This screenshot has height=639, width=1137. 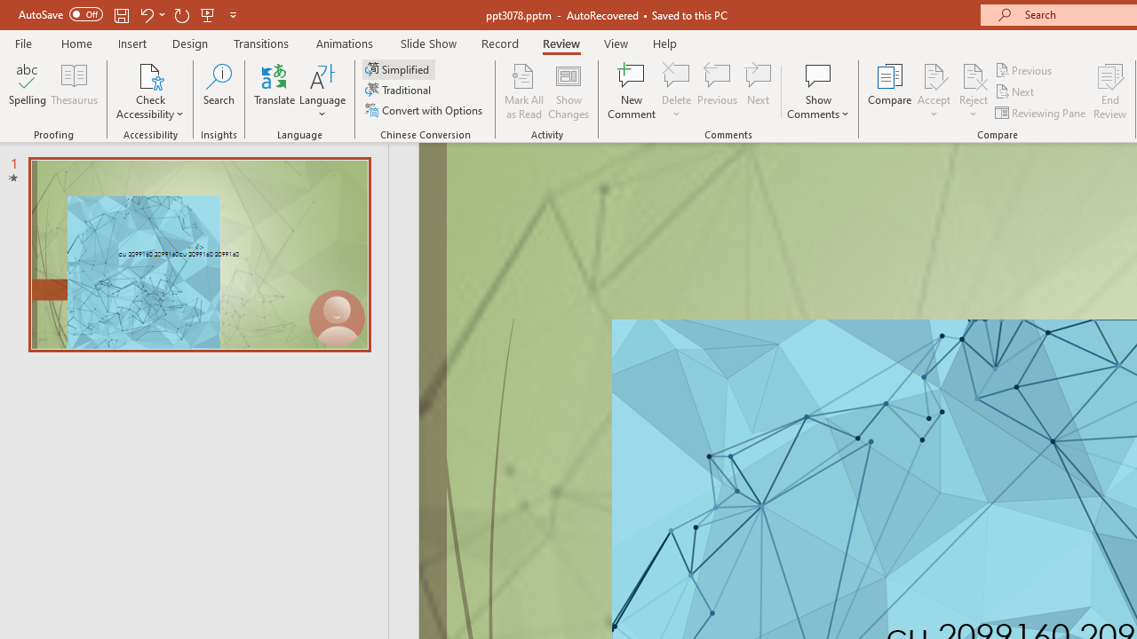 What do you see at coordinates (568, 91) in the screenshot?
I see `Show Changes` at bounding box center [568, 91].